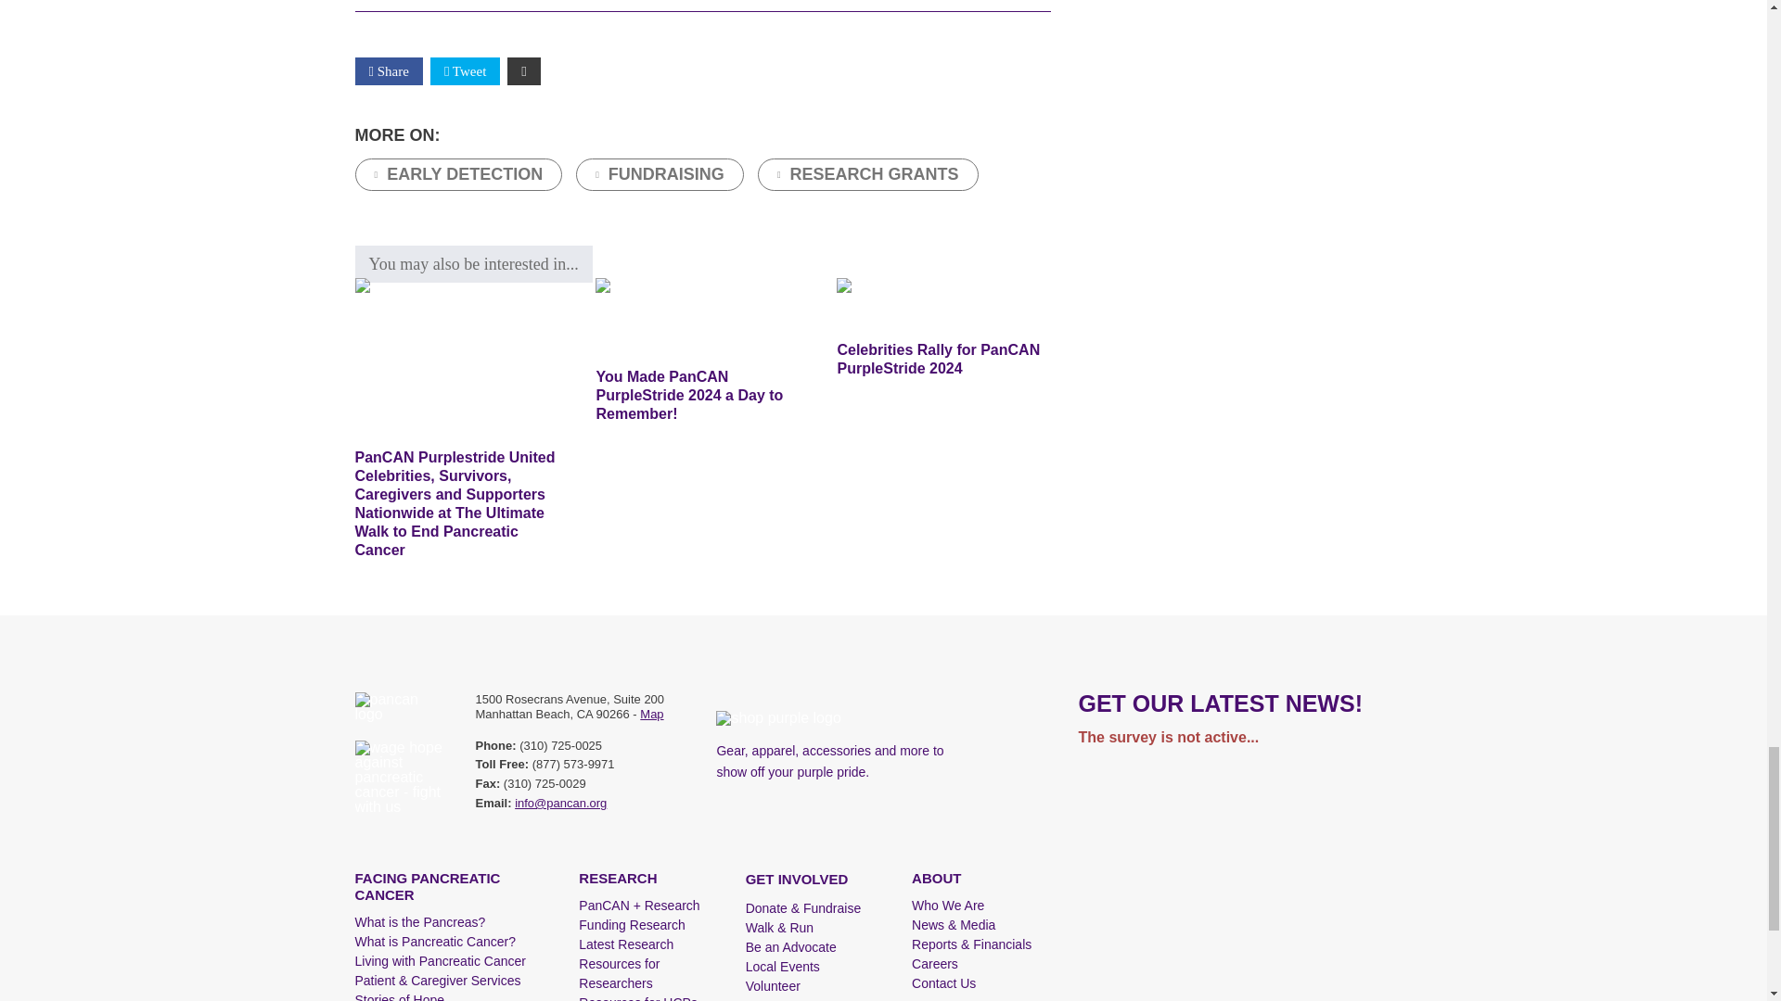 The height and width of the screenshot is (1001, 1781). Describe the element at coordinates (943, 304) in the screenshot. I see `Celebrities Rally for PanCAN PurpleStride 2024` at that location.